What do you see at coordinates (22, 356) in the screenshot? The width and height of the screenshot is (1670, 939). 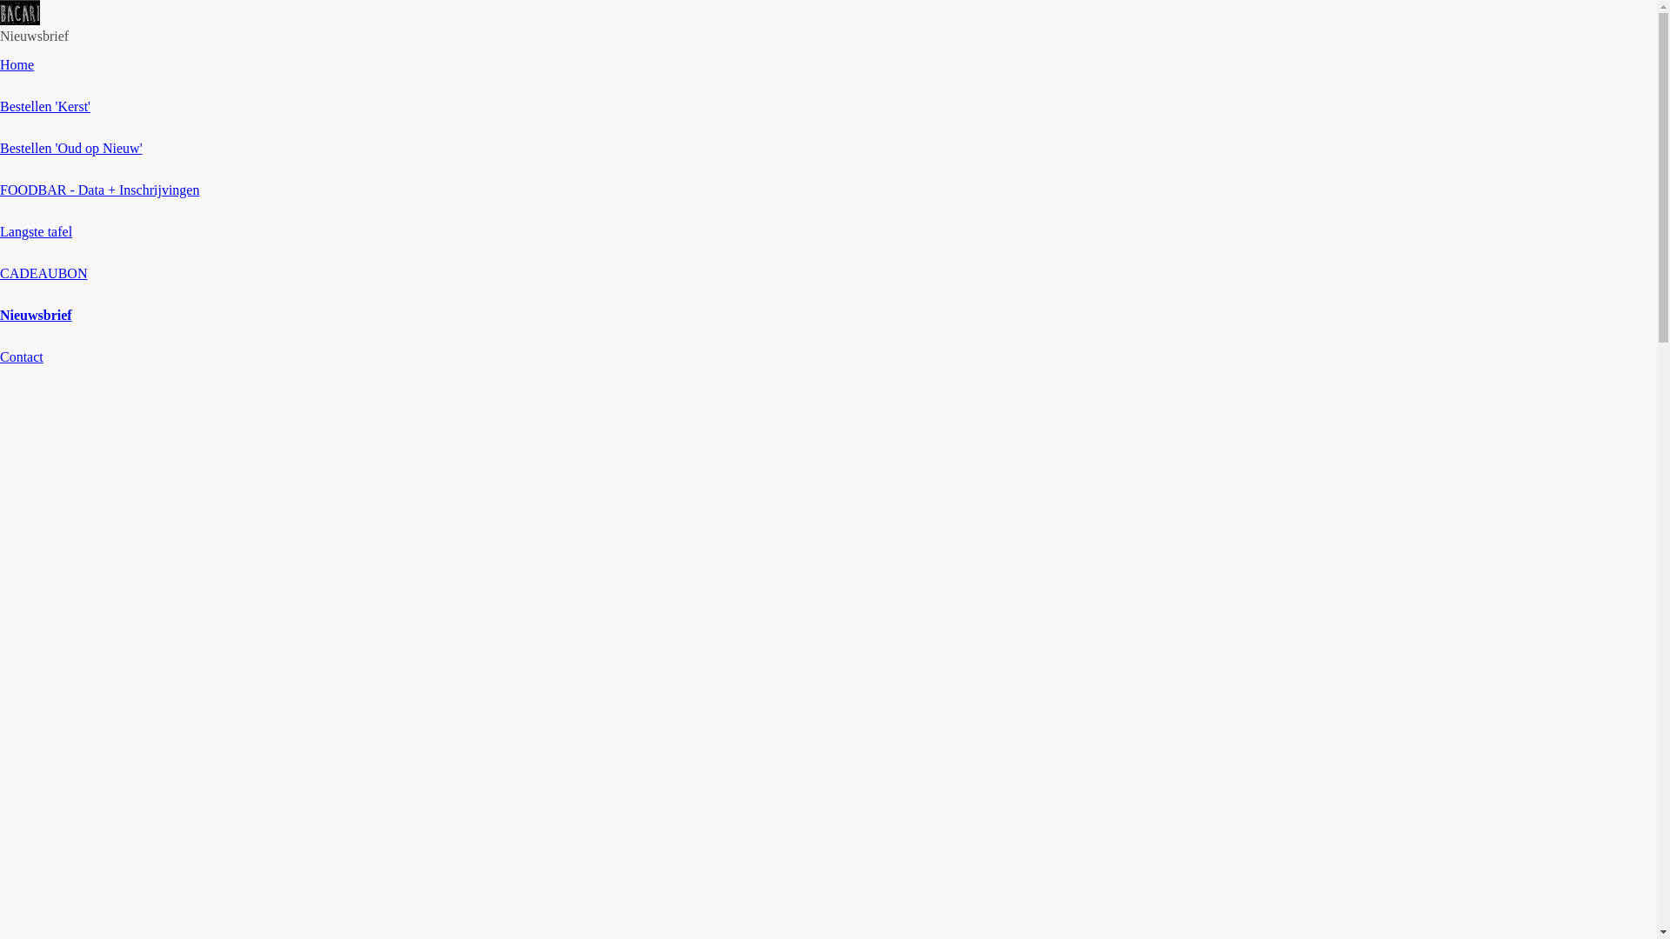 I see `Contact` at bounding box center [22, 356].